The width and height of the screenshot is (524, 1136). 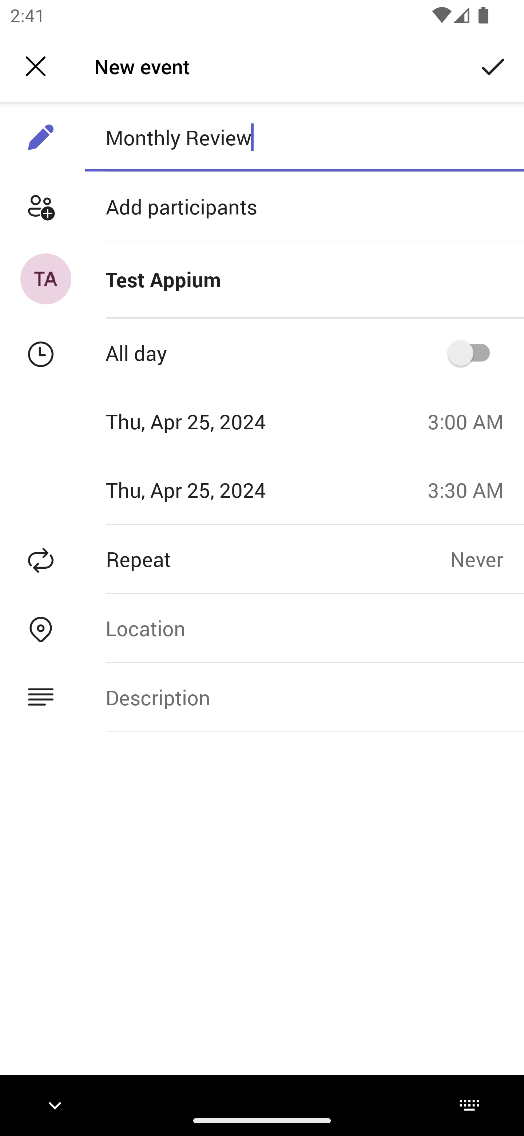 What do you see at coordinates (209, 421) in the screenshot?
I see `Thu, Apr 25, 2024 Starts Thursday Apr 25, 2024` at bounding box center [209, 421].